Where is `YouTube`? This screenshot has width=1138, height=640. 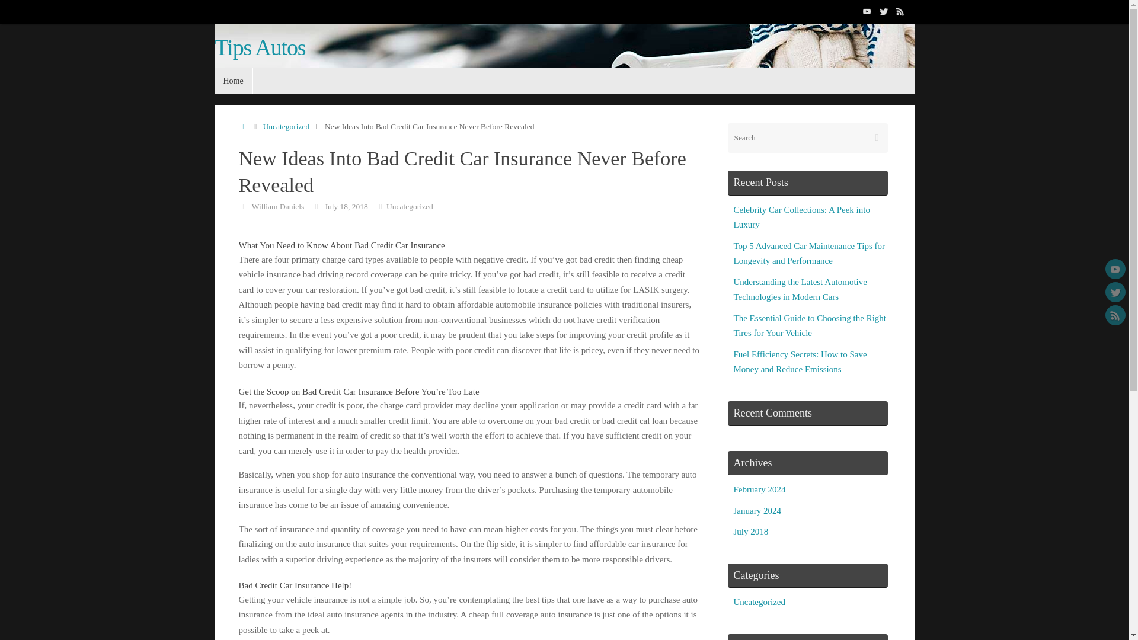
YouTube is located at coordinates (1115, 269).